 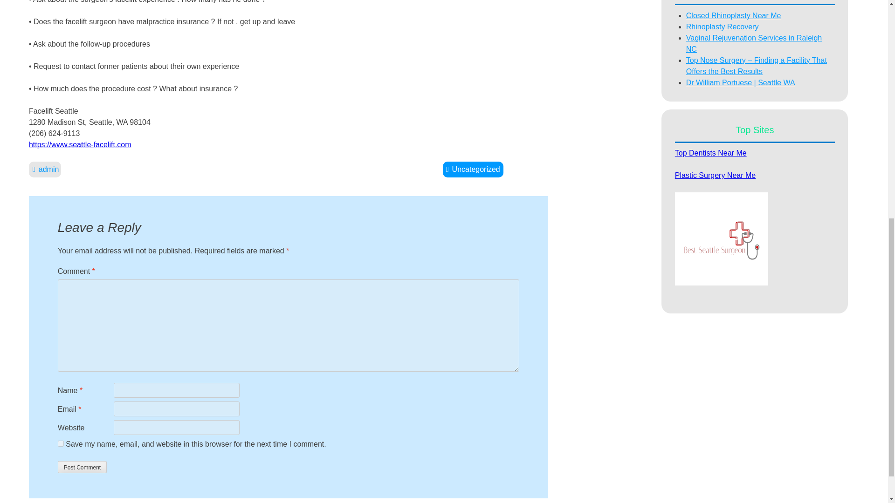 What do you see at coordinates (61, 443) in the screenshot?
I see `yes` at bounding box center [61, 443].